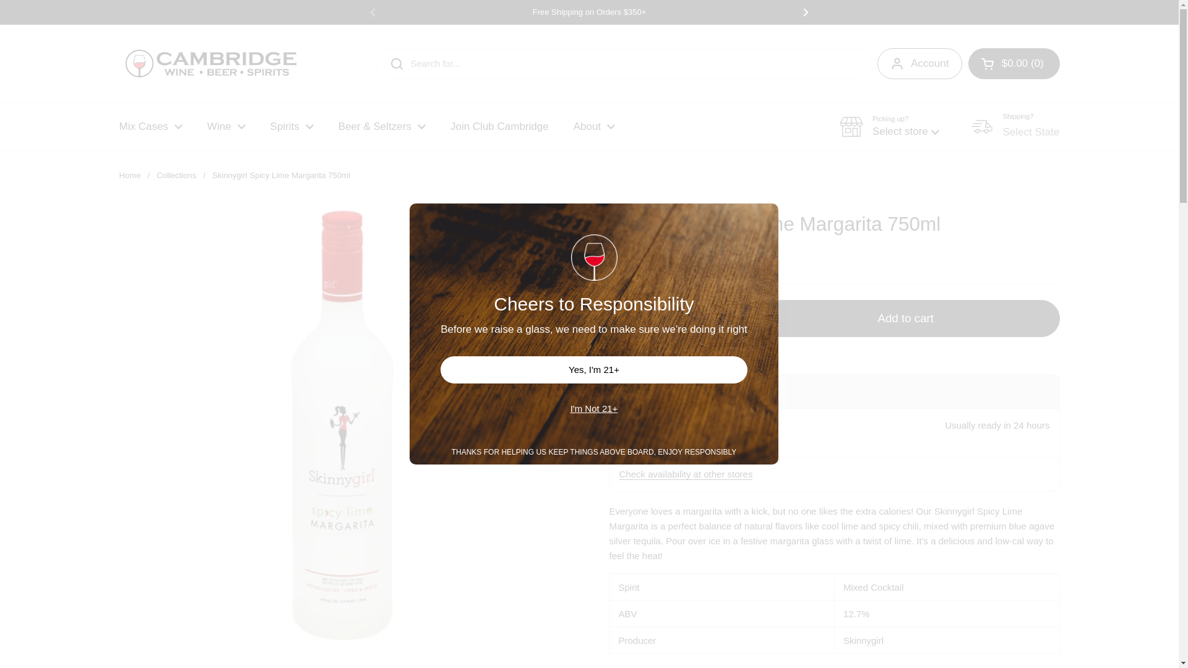 This screenshot has width=1188, height=668. What do you see at coordinates (1014, 63) in the screenshot?
I see `Open cart` at bounding box center [1014, 63].